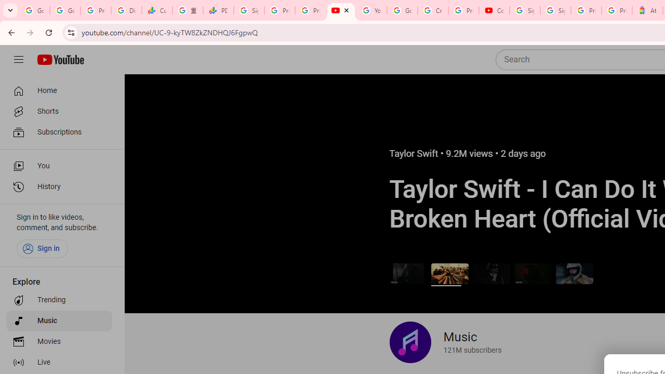 Image resolution: width=665 pixels, height=374 pixels. I want to click on Sign in - Google Accounts, so click(555, 10).